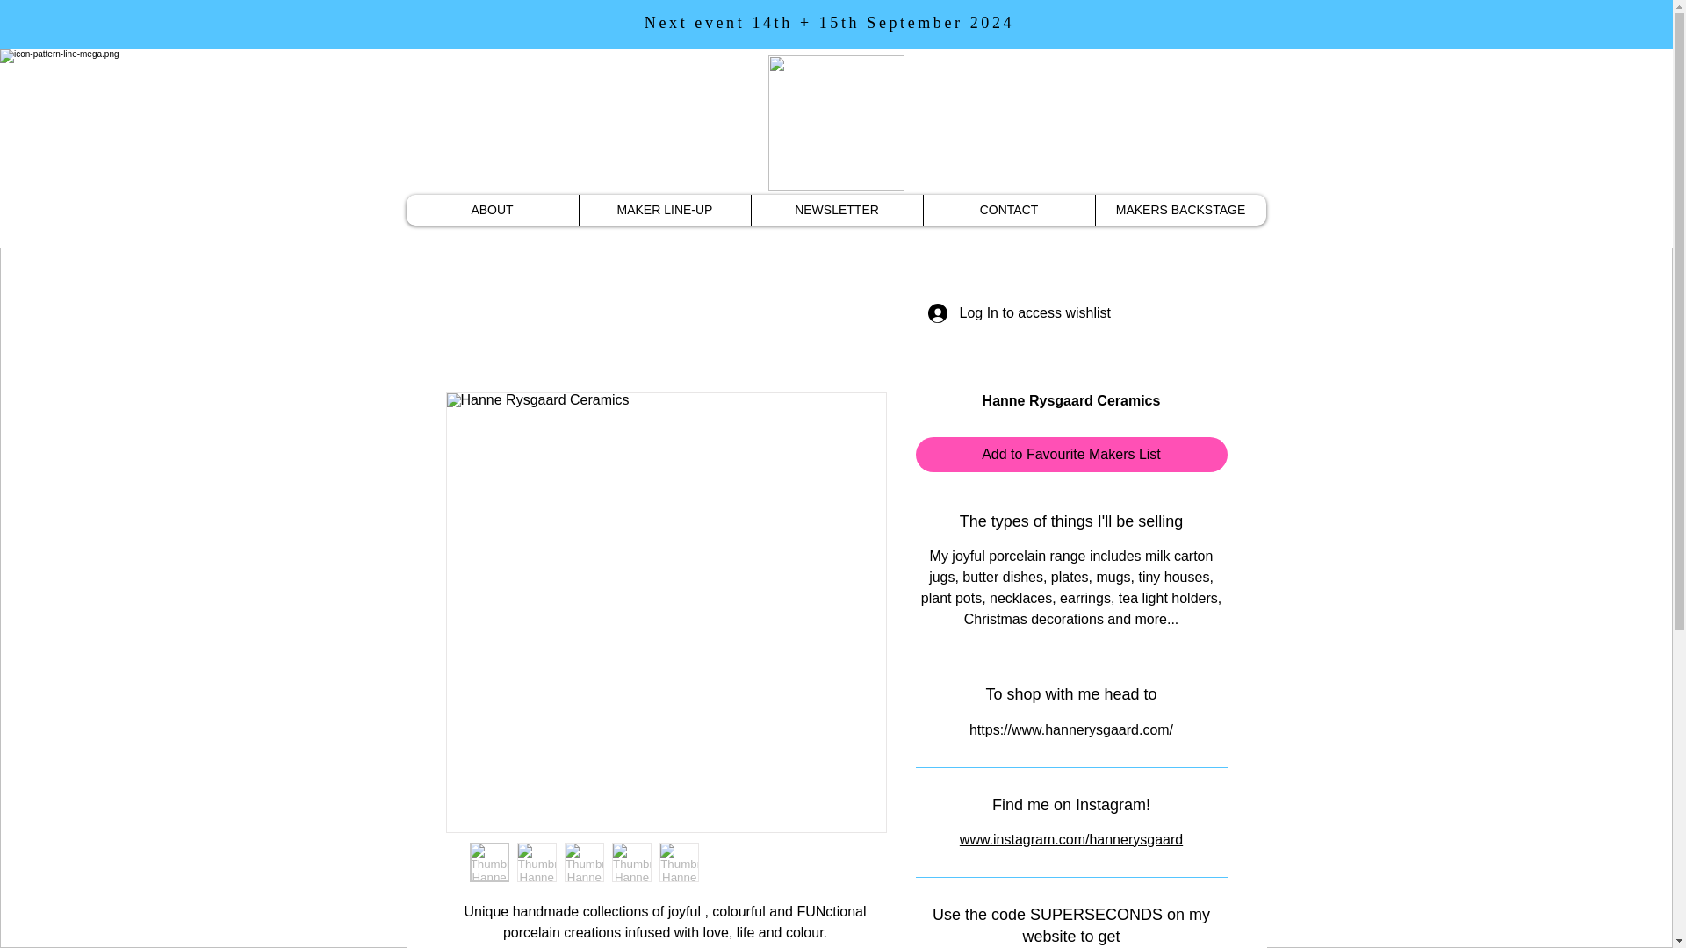 The height and width of the screenshot is (948, 1686). Describe the element at coordinates (1071, 454) in the screenshot. I see `Add to Favourite Makers List` at that location.